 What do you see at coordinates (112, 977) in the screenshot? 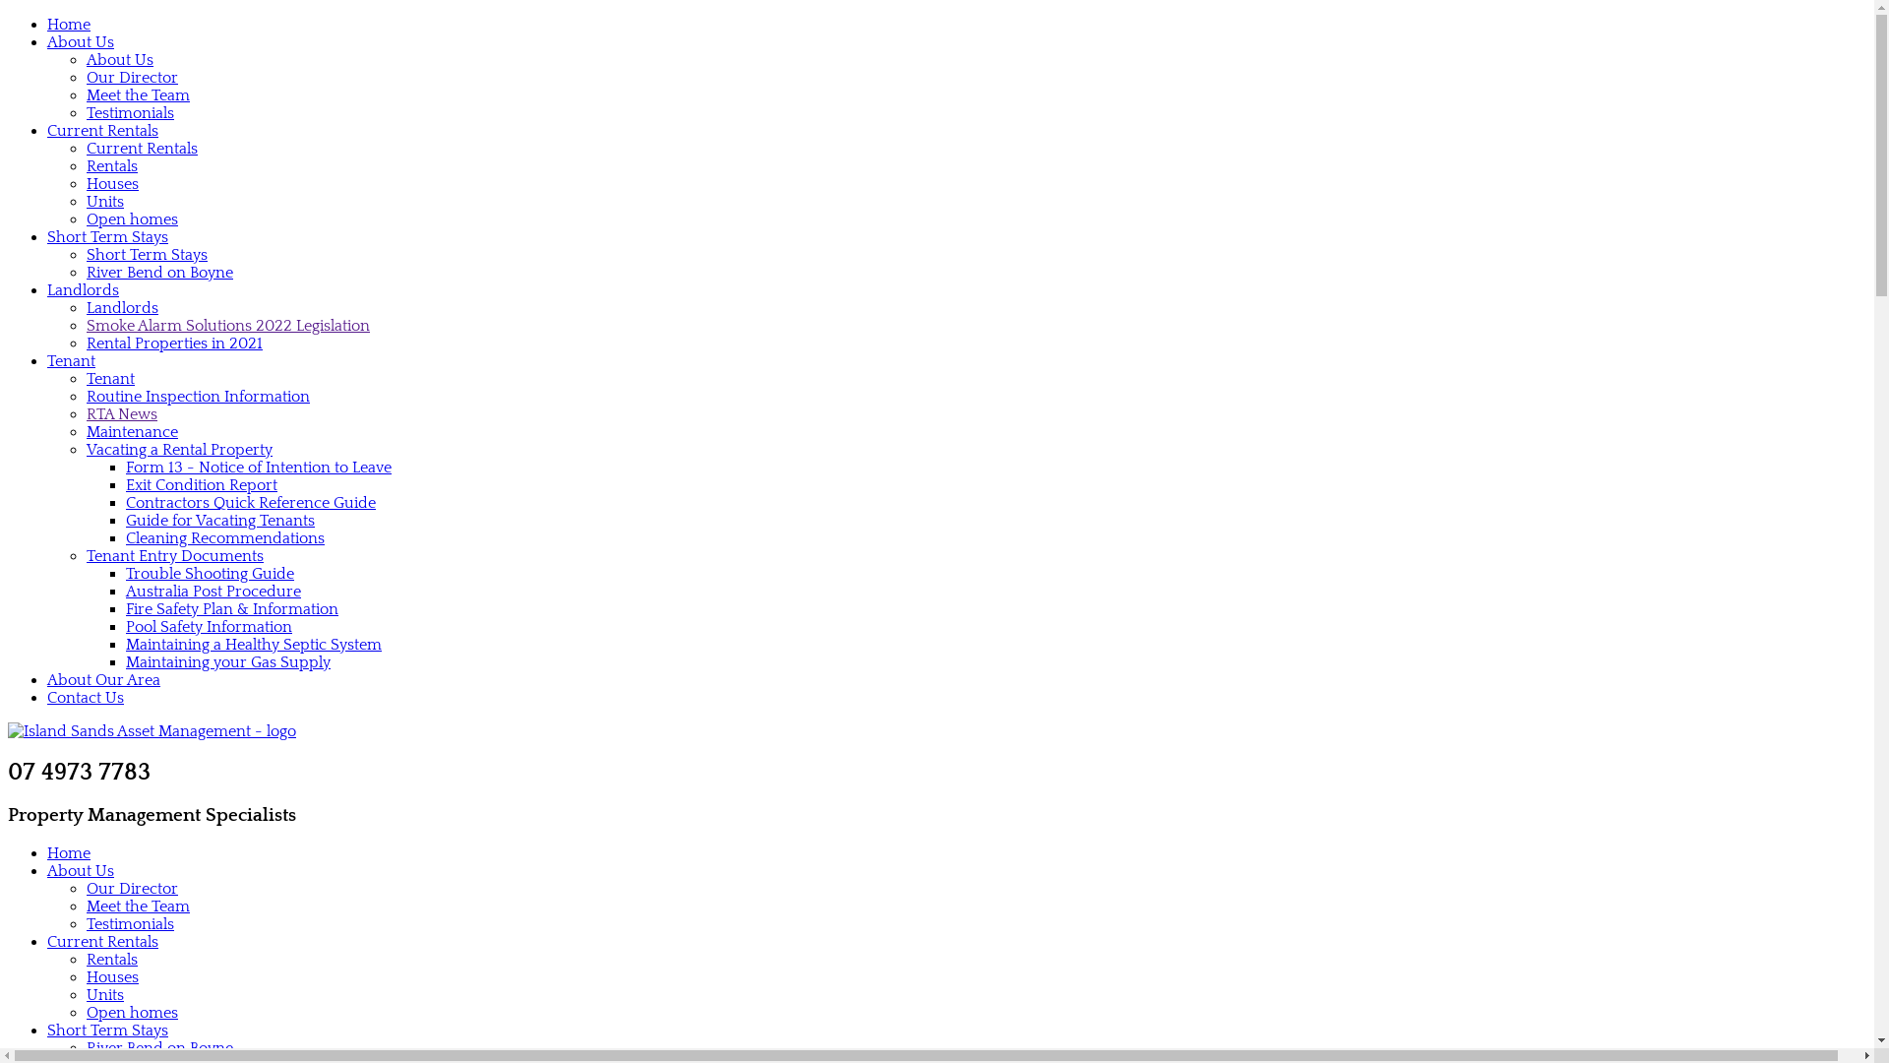
I see `Houses` at bounding box center [112, 977].